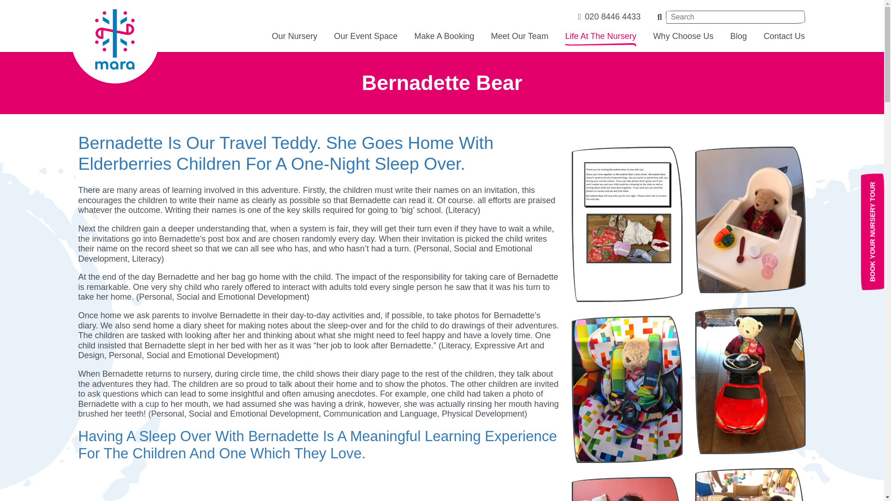  I want to click on Blog, so click(738, 36).